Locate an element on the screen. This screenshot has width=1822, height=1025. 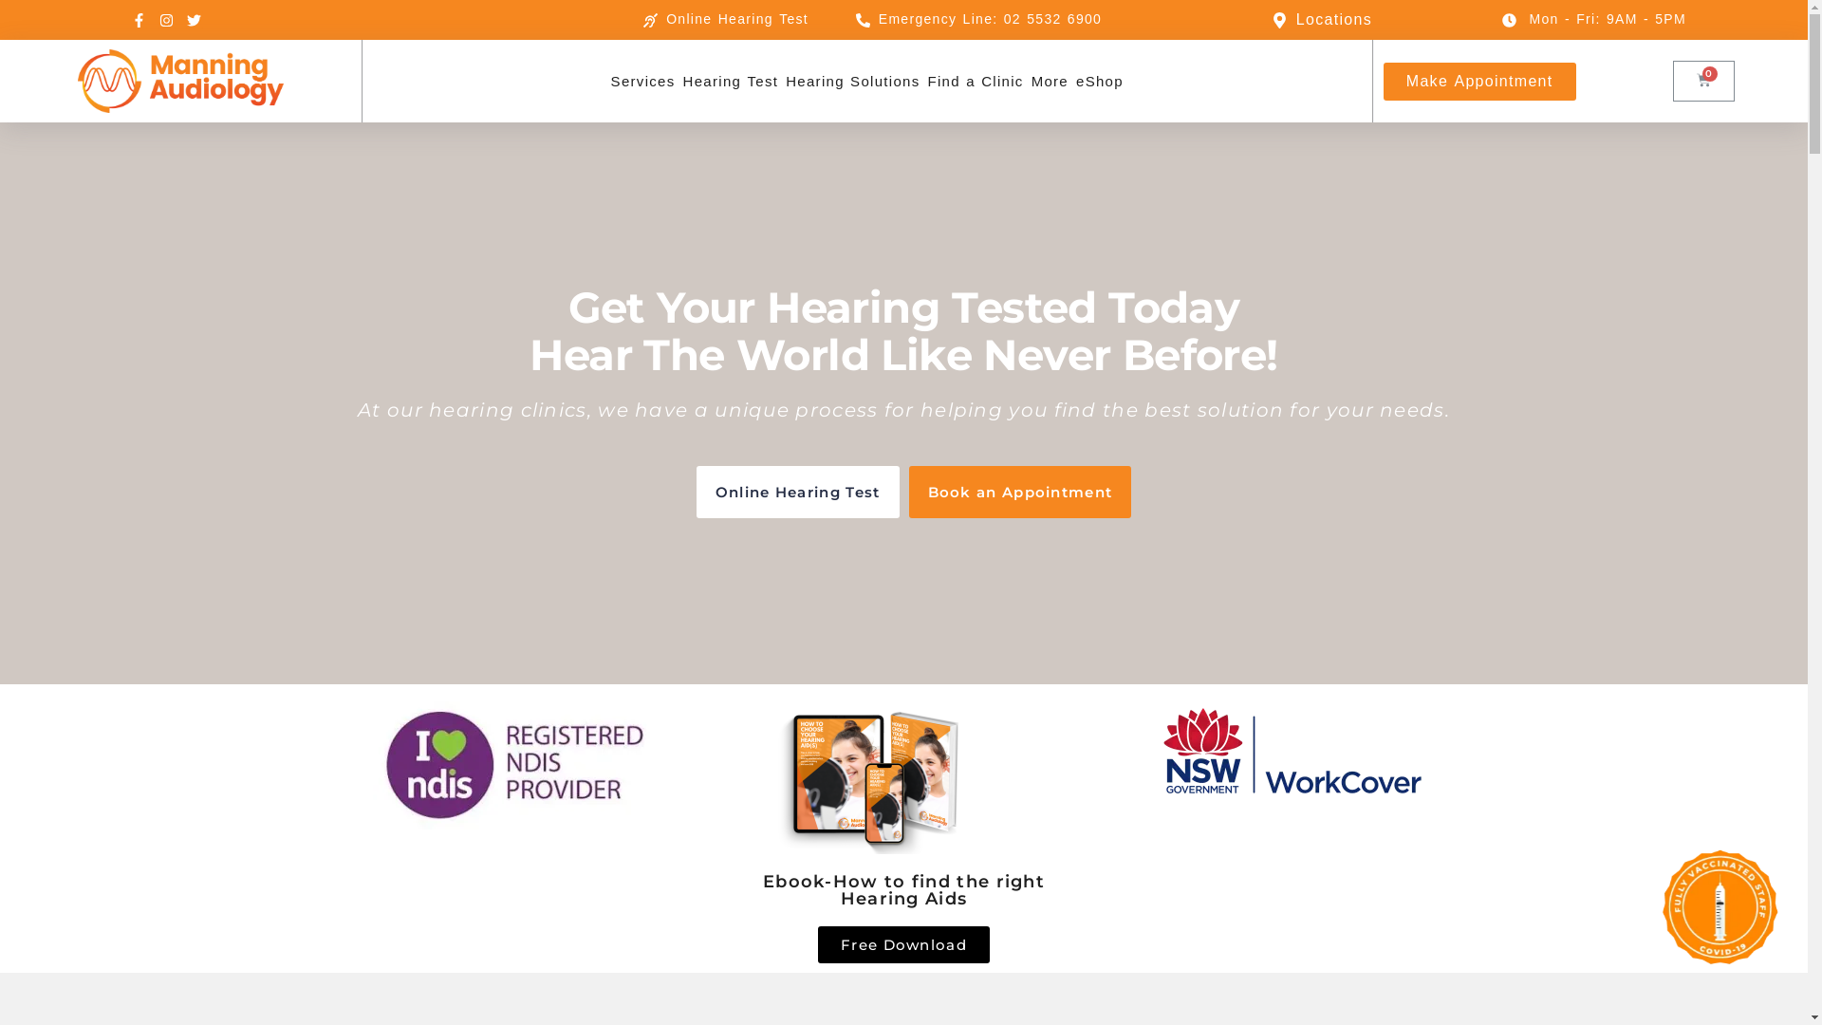
Make Appointment is located at coordinates (1480, 82).